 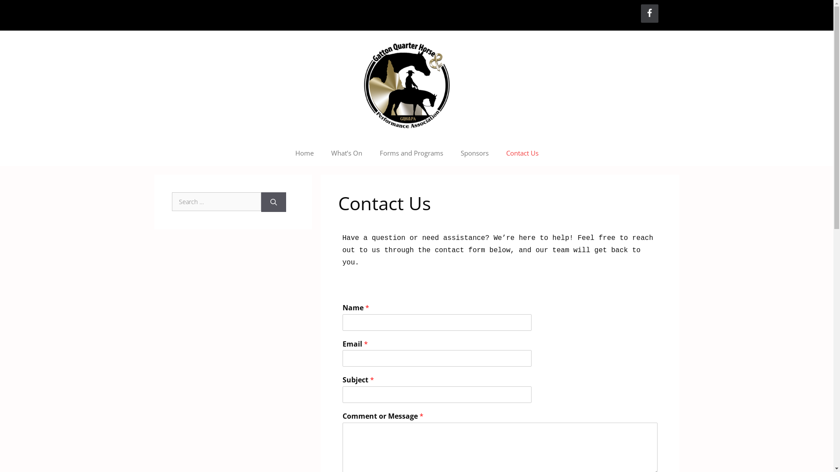 What do you see at coordinates (416, 85) in the screenshot?
I see `Gatton Quarter Horse & Performance Assn` at bounding box center [416, 85].